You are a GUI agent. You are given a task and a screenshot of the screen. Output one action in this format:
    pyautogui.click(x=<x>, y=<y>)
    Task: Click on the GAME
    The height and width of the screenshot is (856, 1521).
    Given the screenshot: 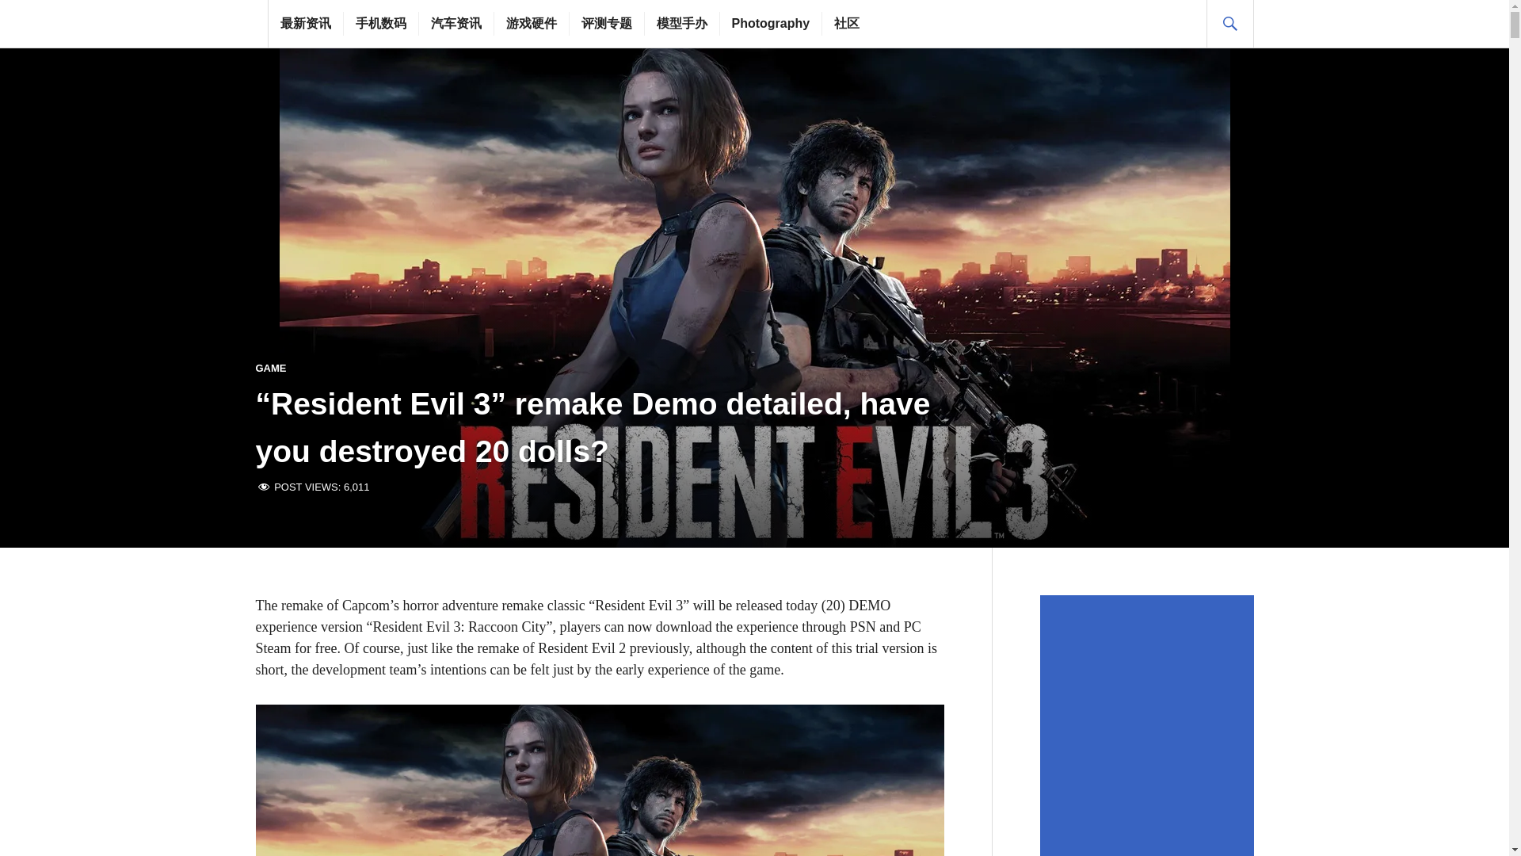 What is the action you would take?
    pyautogui.click(x=270, y=368)
    